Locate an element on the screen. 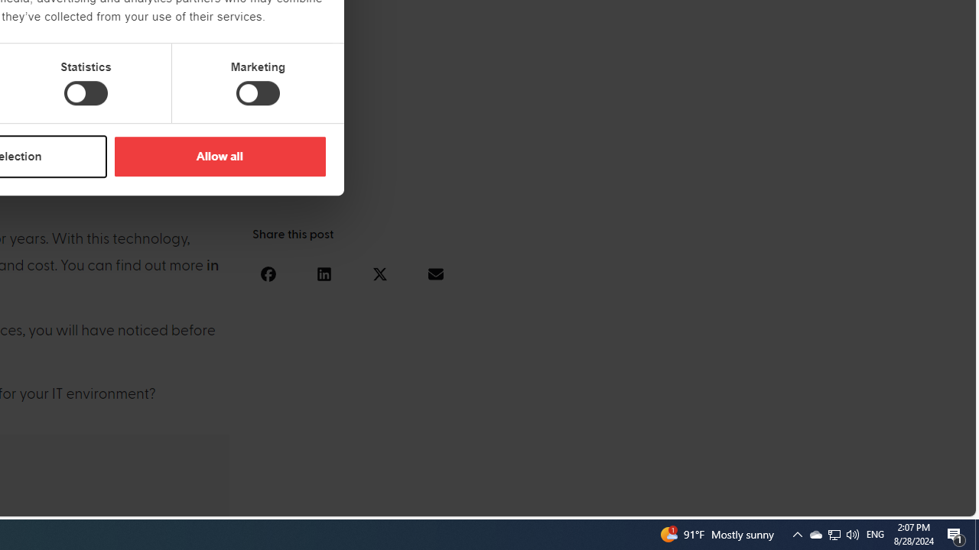  Share on linkedin is located at coordinates (324, 273).